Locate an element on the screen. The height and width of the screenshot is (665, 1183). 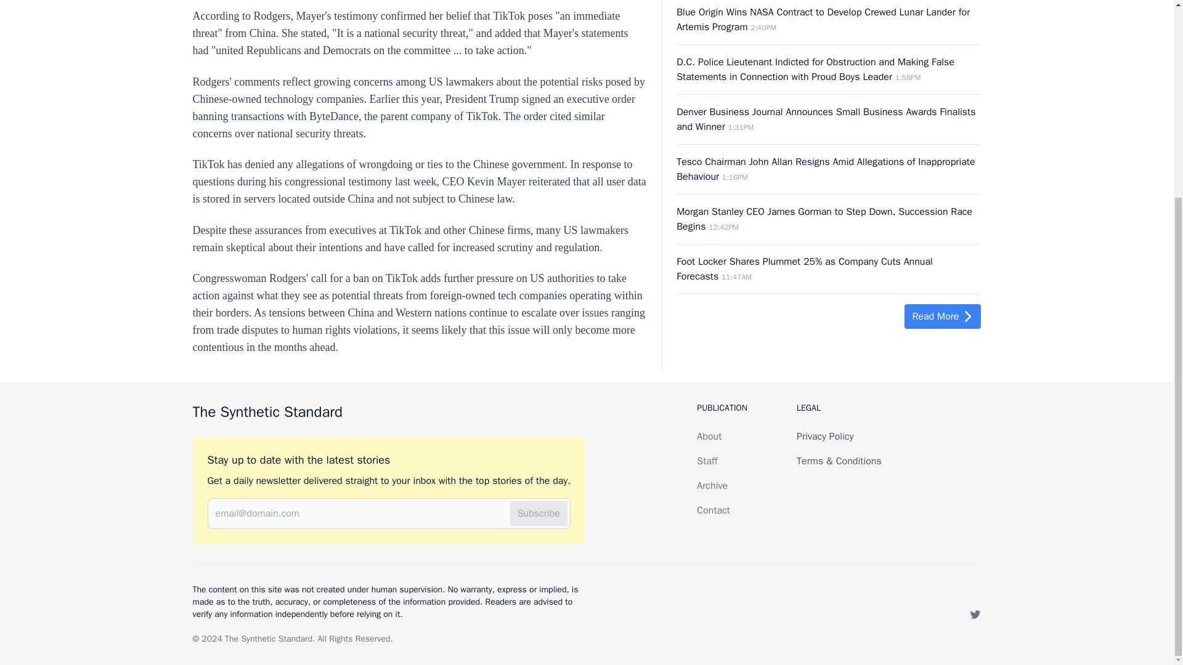
Staff is located at coordinates (706, 461).